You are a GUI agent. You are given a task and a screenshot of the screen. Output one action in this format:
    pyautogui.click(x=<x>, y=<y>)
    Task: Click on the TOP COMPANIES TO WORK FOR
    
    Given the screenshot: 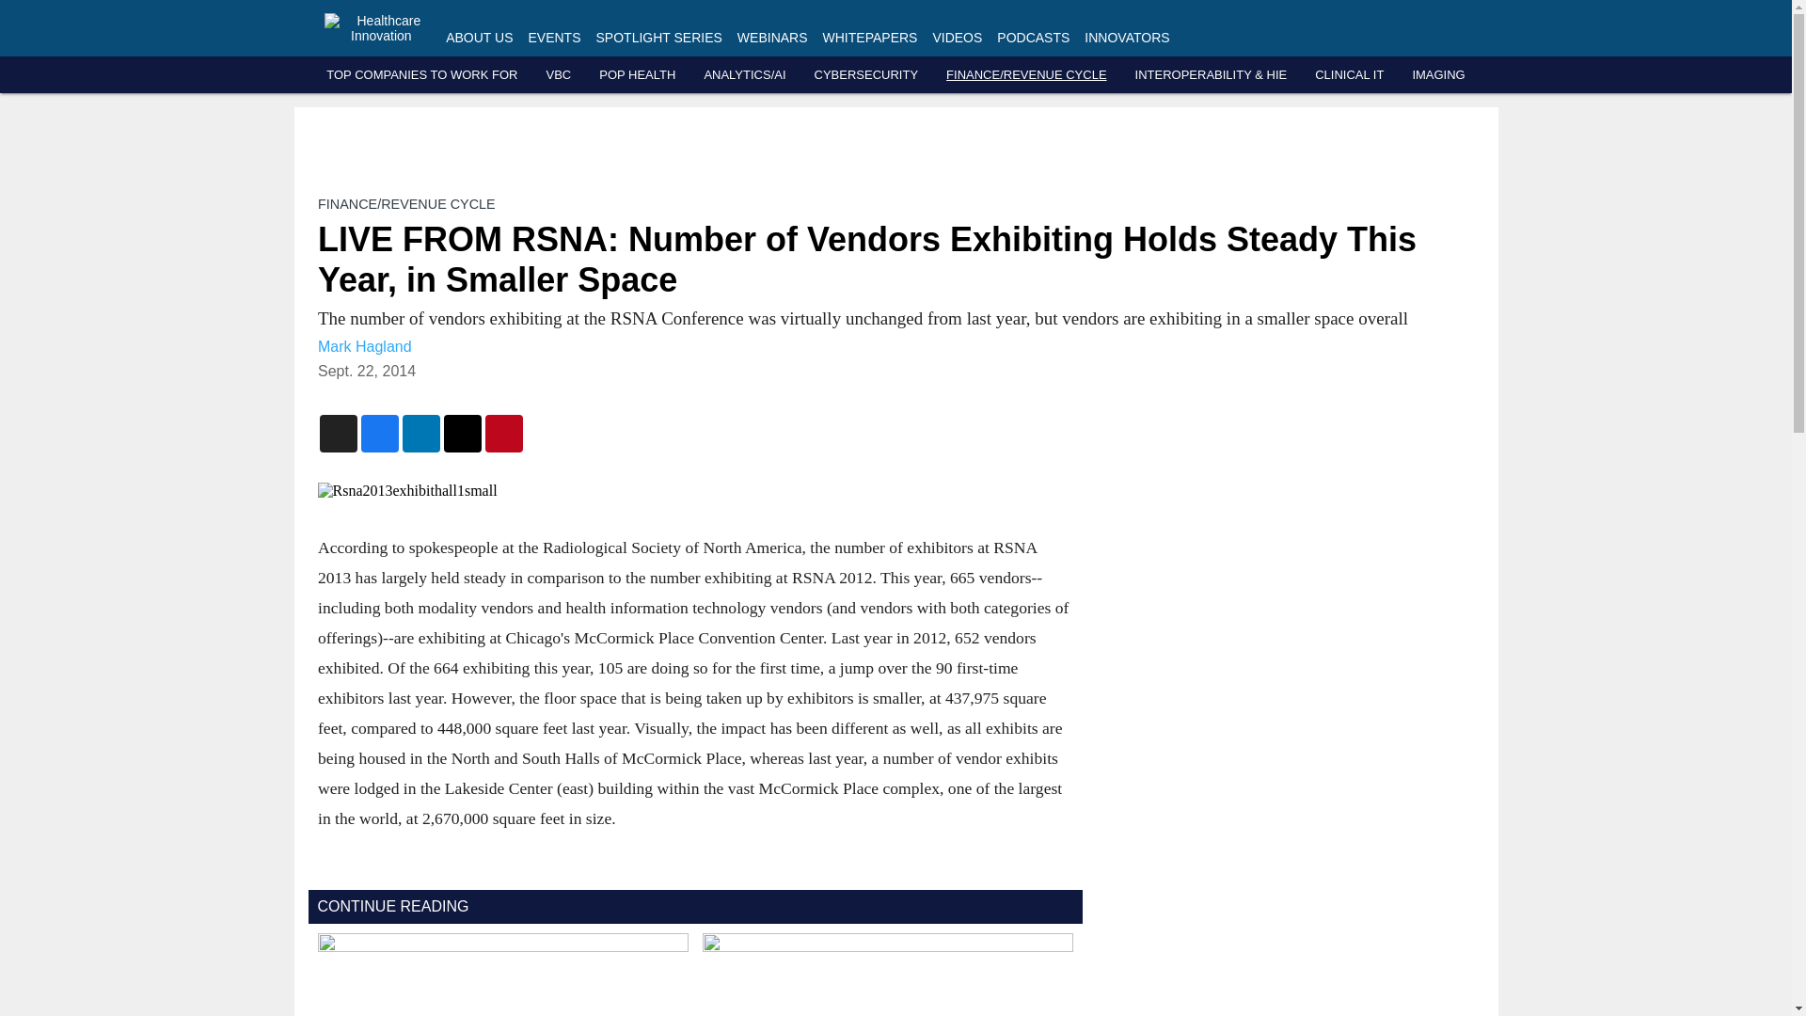 What is the action you would take?
    pyautogui.click(x=421, y=75)
    